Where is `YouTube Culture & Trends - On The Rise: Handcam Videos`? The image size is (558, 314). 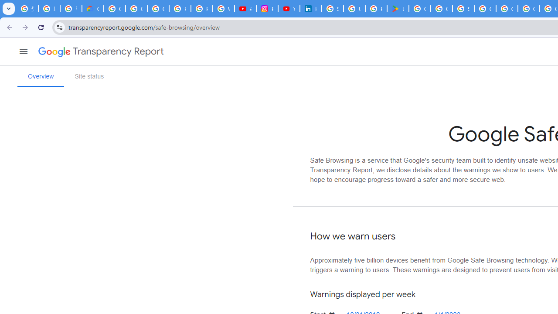
YouTube Culture & Trends - On The Rise: Handcam Videos is located at coordinates (289, 9).